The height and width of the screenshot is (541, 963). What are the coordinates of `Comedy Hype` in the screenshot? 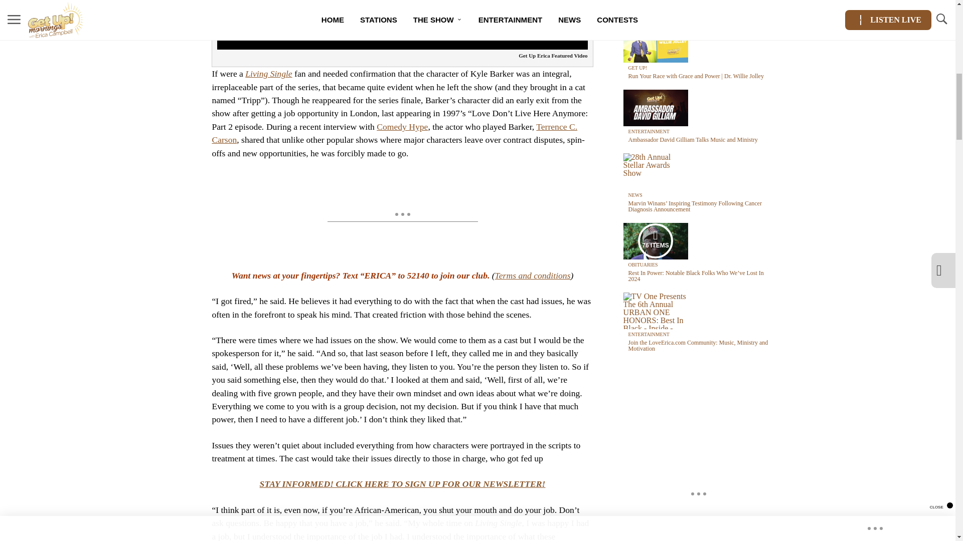 It's located at (402, 127).